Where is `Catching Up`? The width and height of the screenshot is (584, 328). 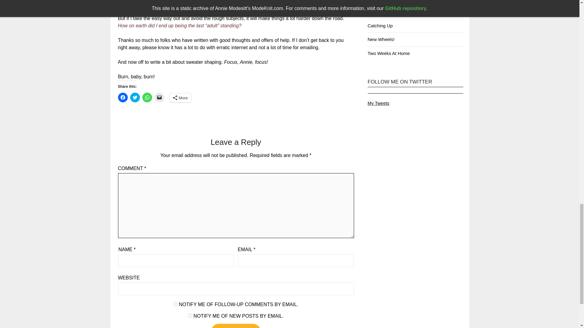
Catching Up is located at coordinates (380, 26).